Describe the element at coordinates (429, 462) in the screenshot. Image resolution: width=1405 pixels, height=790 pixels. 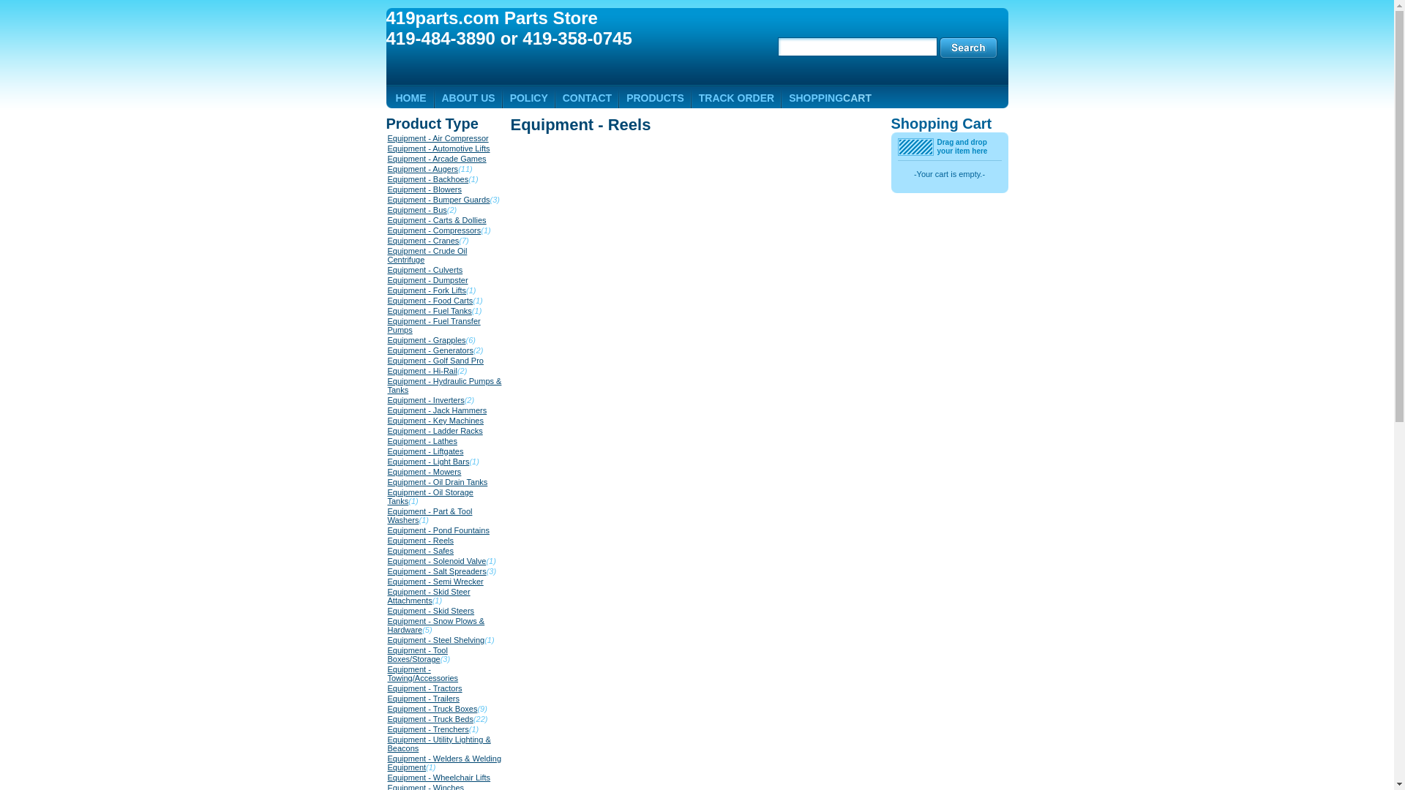
I see `Equipment - Light Bars` at that location.